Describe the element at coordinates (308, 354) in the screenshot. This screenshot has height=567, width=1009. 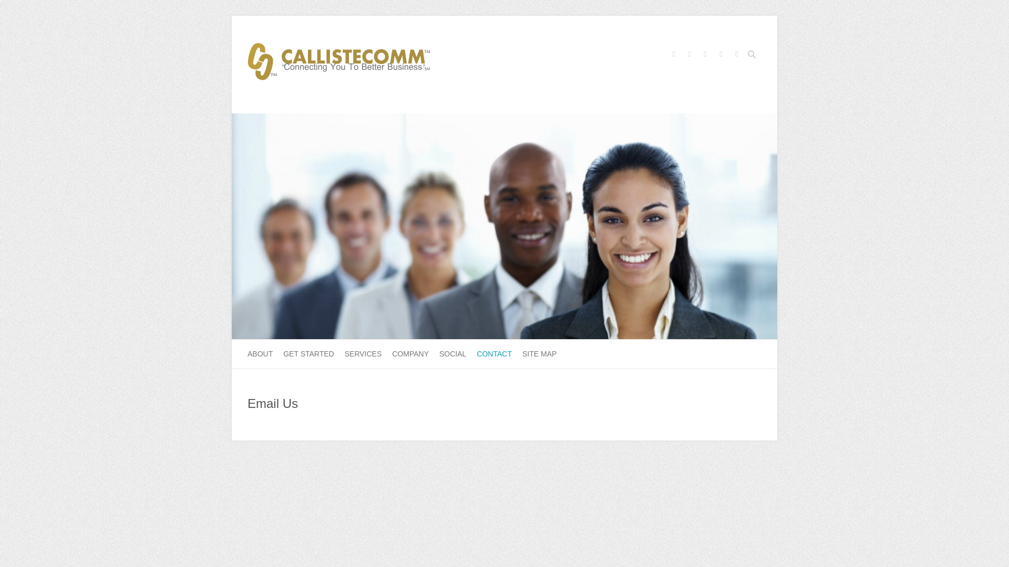
I see `GET STARTED` at that location.